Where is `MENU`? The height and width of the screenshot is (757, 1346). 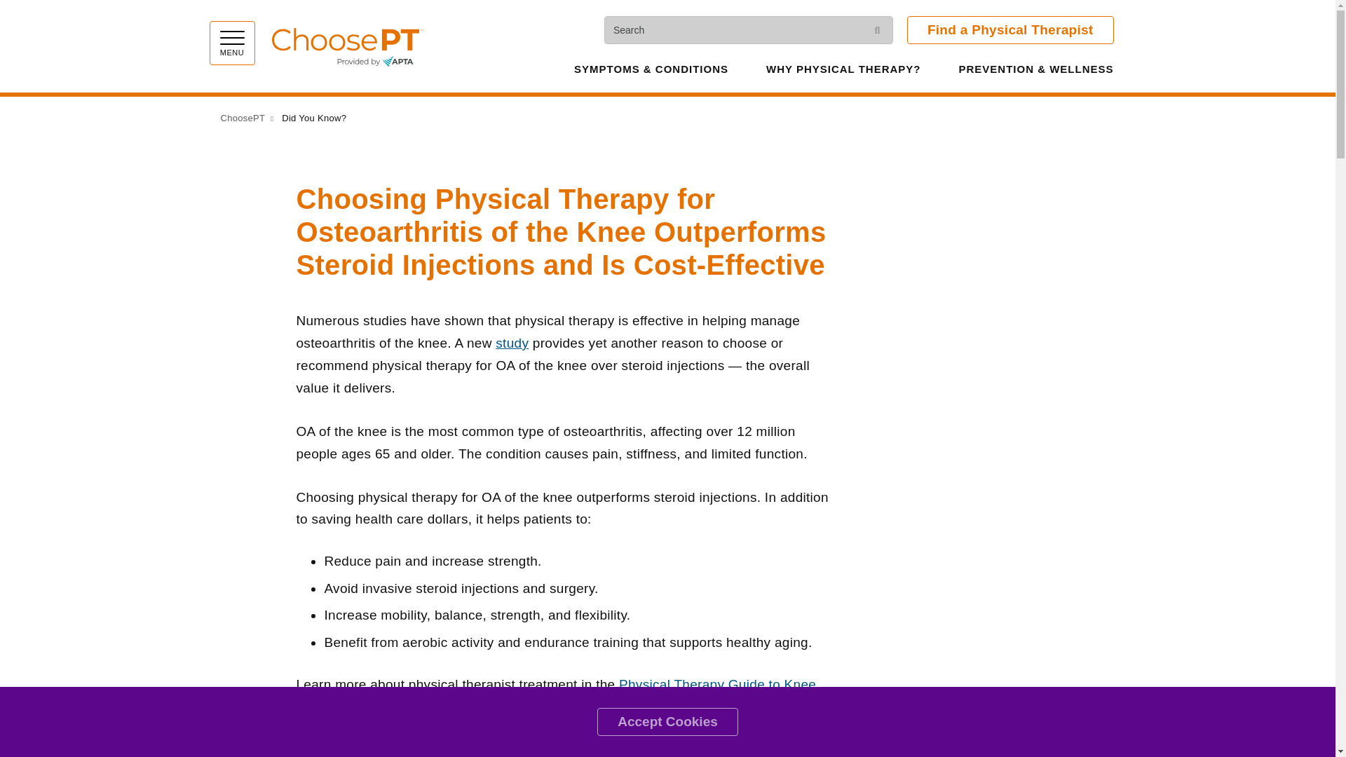
MENU is located at coordinates (231, 43).